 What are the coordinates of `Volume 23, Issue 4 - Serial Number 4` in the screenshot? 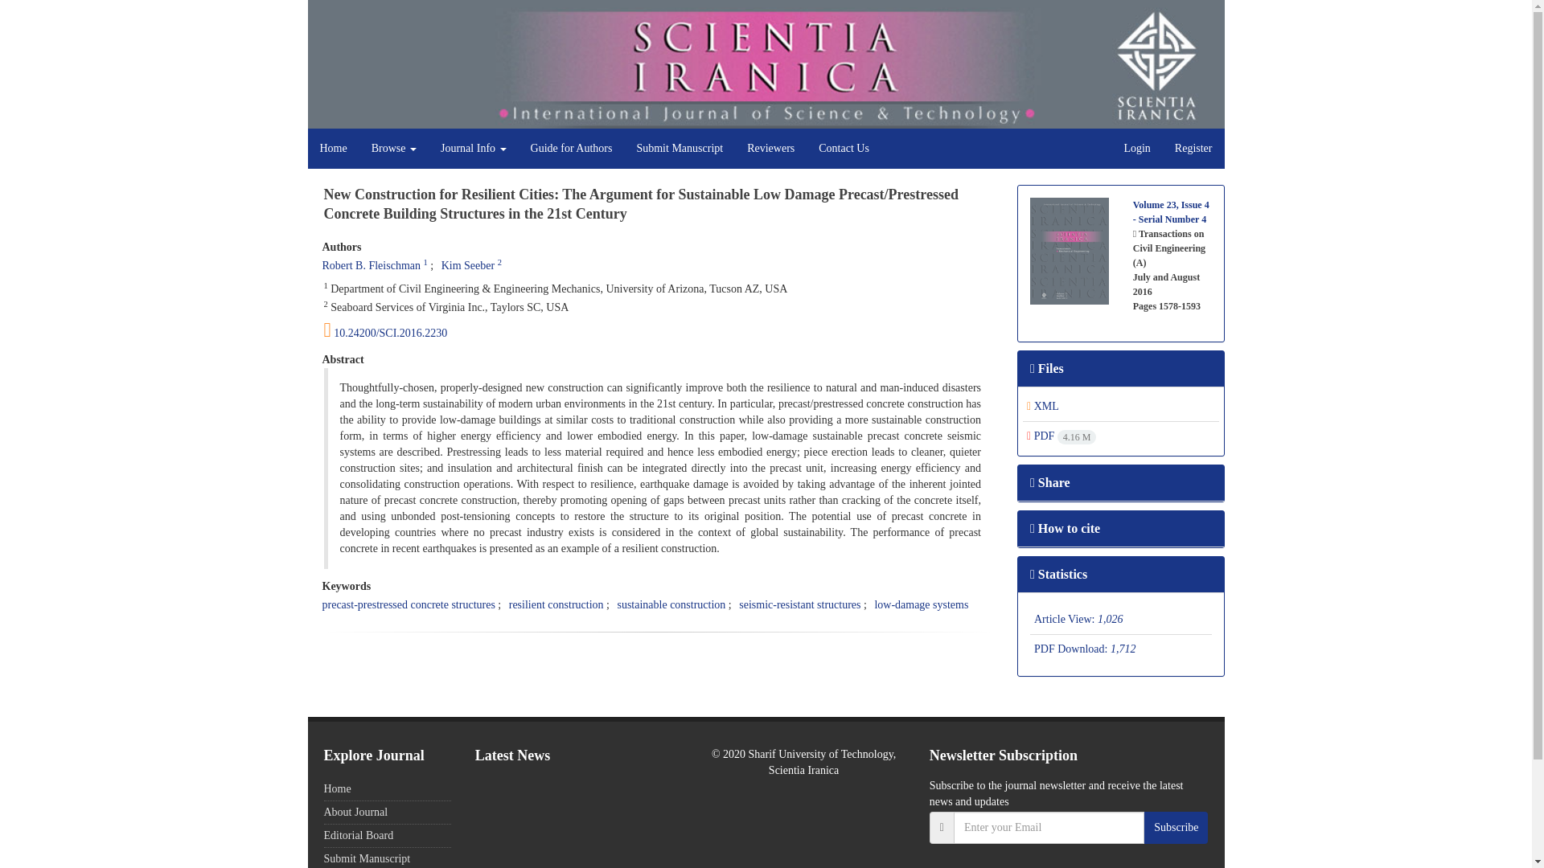 It's located at (1171, 212).